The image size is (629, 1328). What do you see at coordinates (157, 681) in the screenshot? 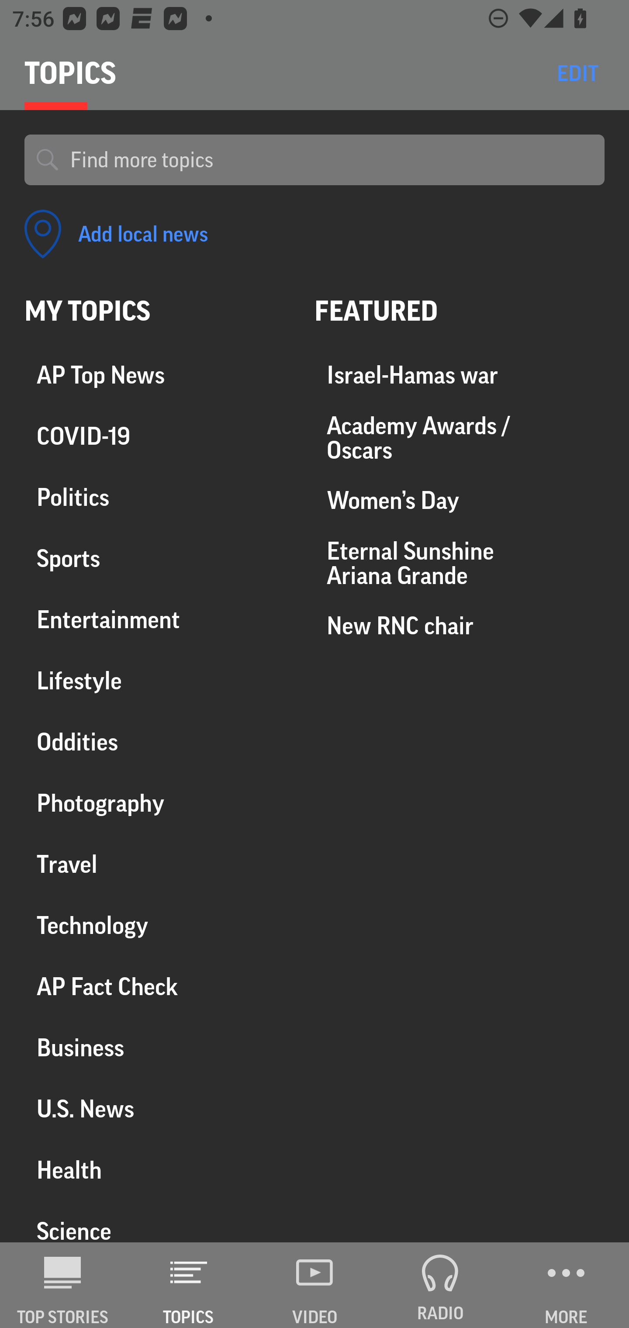
I see `Lifestyle` at bounding box center [157, 681].